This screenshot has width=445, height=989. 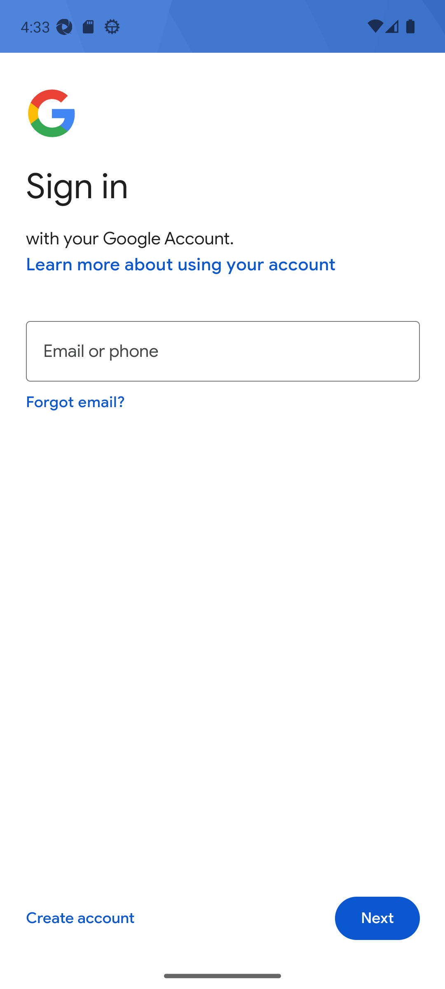 What do you see at coordinates (75, 401) in the screenshot?
I see `Forgot email?` at bounding box center [75, 401].